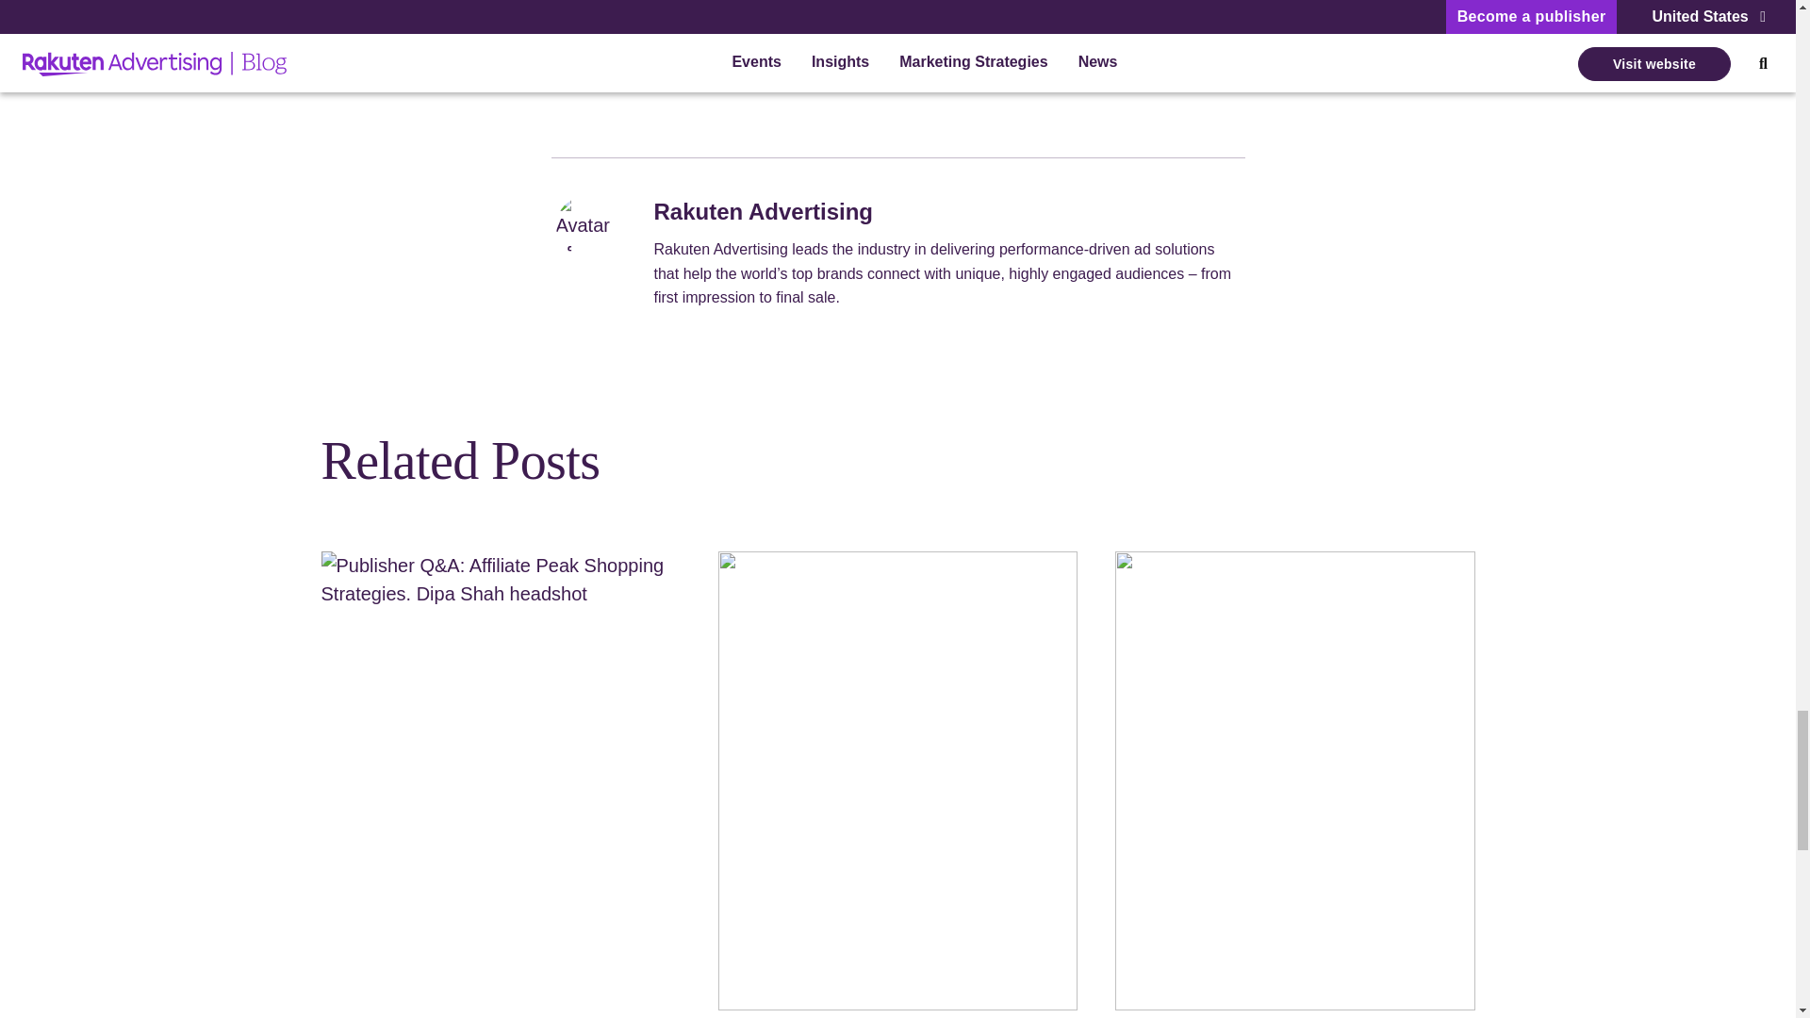 This screenshot has width=1810, height=1018. Describe the element at coordinates (677, 25) in the screenshot. I see `Check out our resource center` at that location.